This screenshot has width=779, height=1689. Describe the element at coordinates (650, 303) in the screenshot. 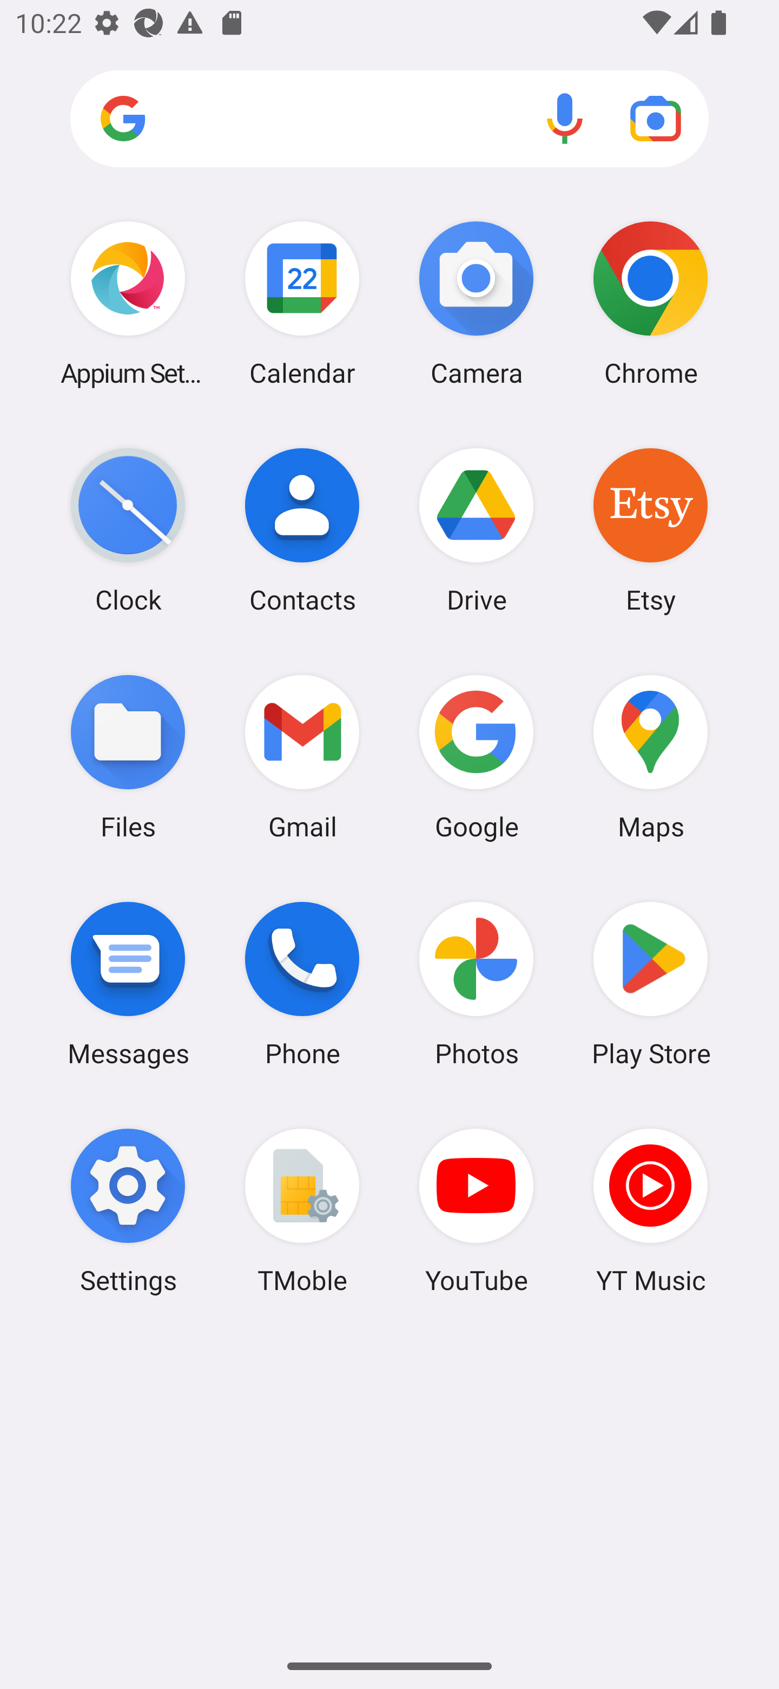

I see `Chrome` at that location.